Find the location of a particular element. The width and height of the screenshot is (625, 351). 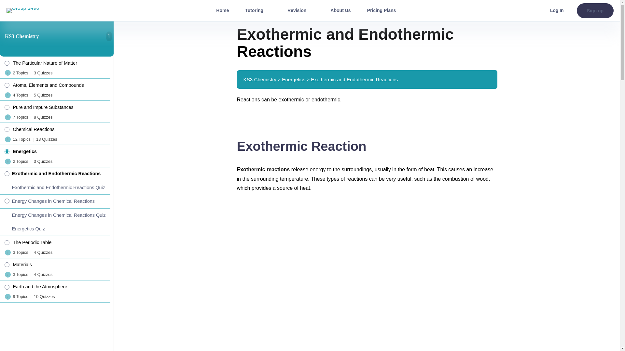

The Particular Nature of Matter is located at coordinates (55, 62).